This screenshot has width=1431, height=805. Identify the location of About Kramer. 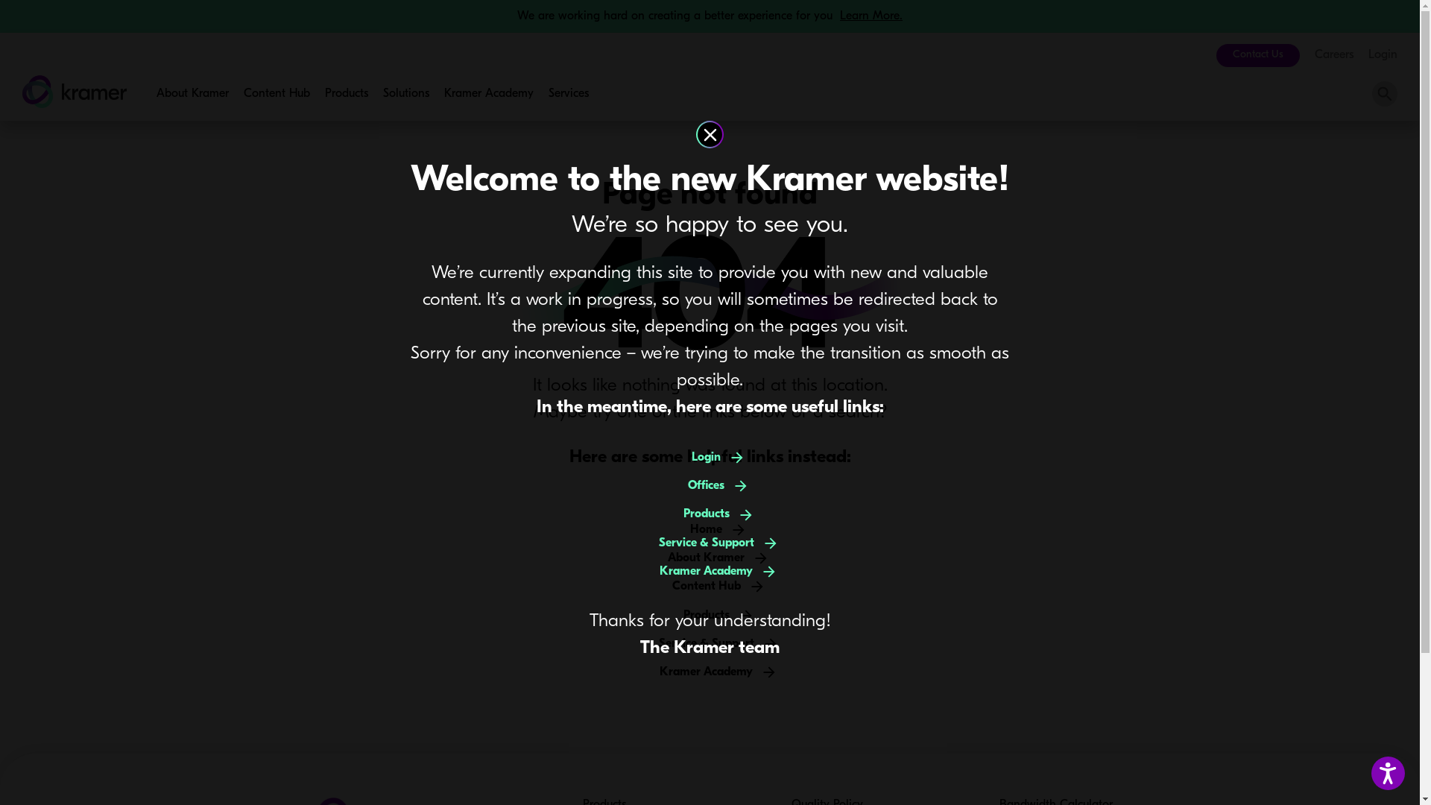
(710, 558).